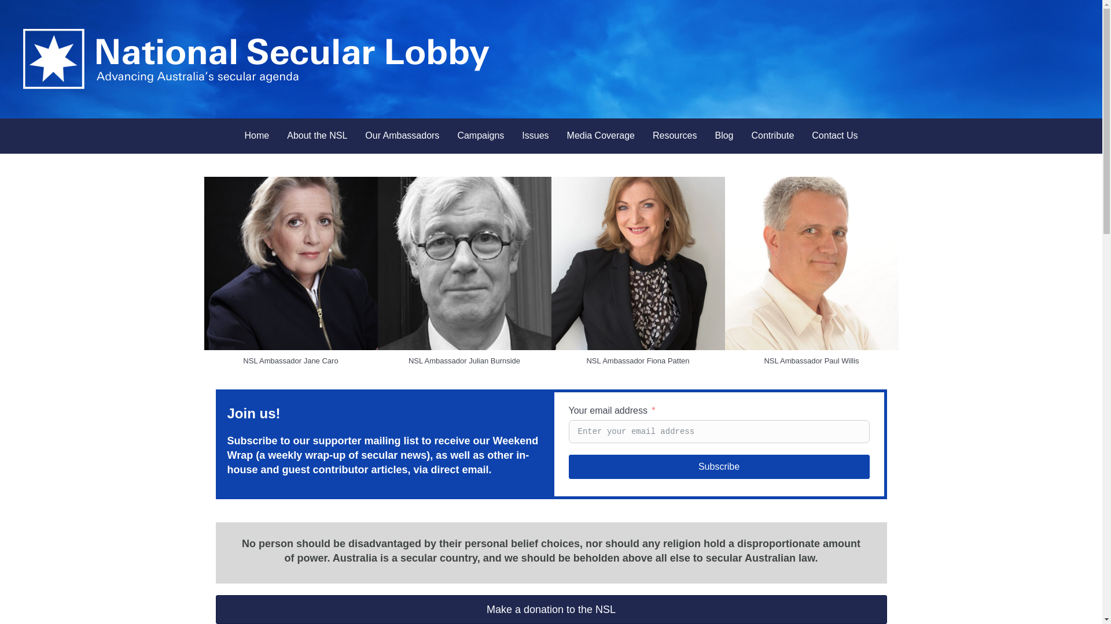 The image size is (1111, 624). Describe the element at coordinates (724, 136) in the screenshot. I see `Blog` at that location.